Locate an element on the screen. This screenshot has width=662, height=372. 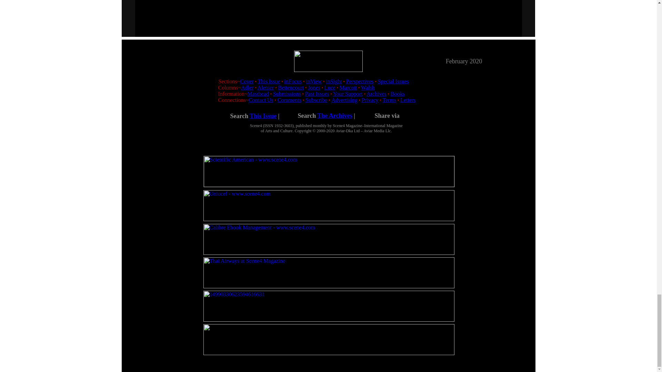
Marcott is located at coordinates (348, 87).